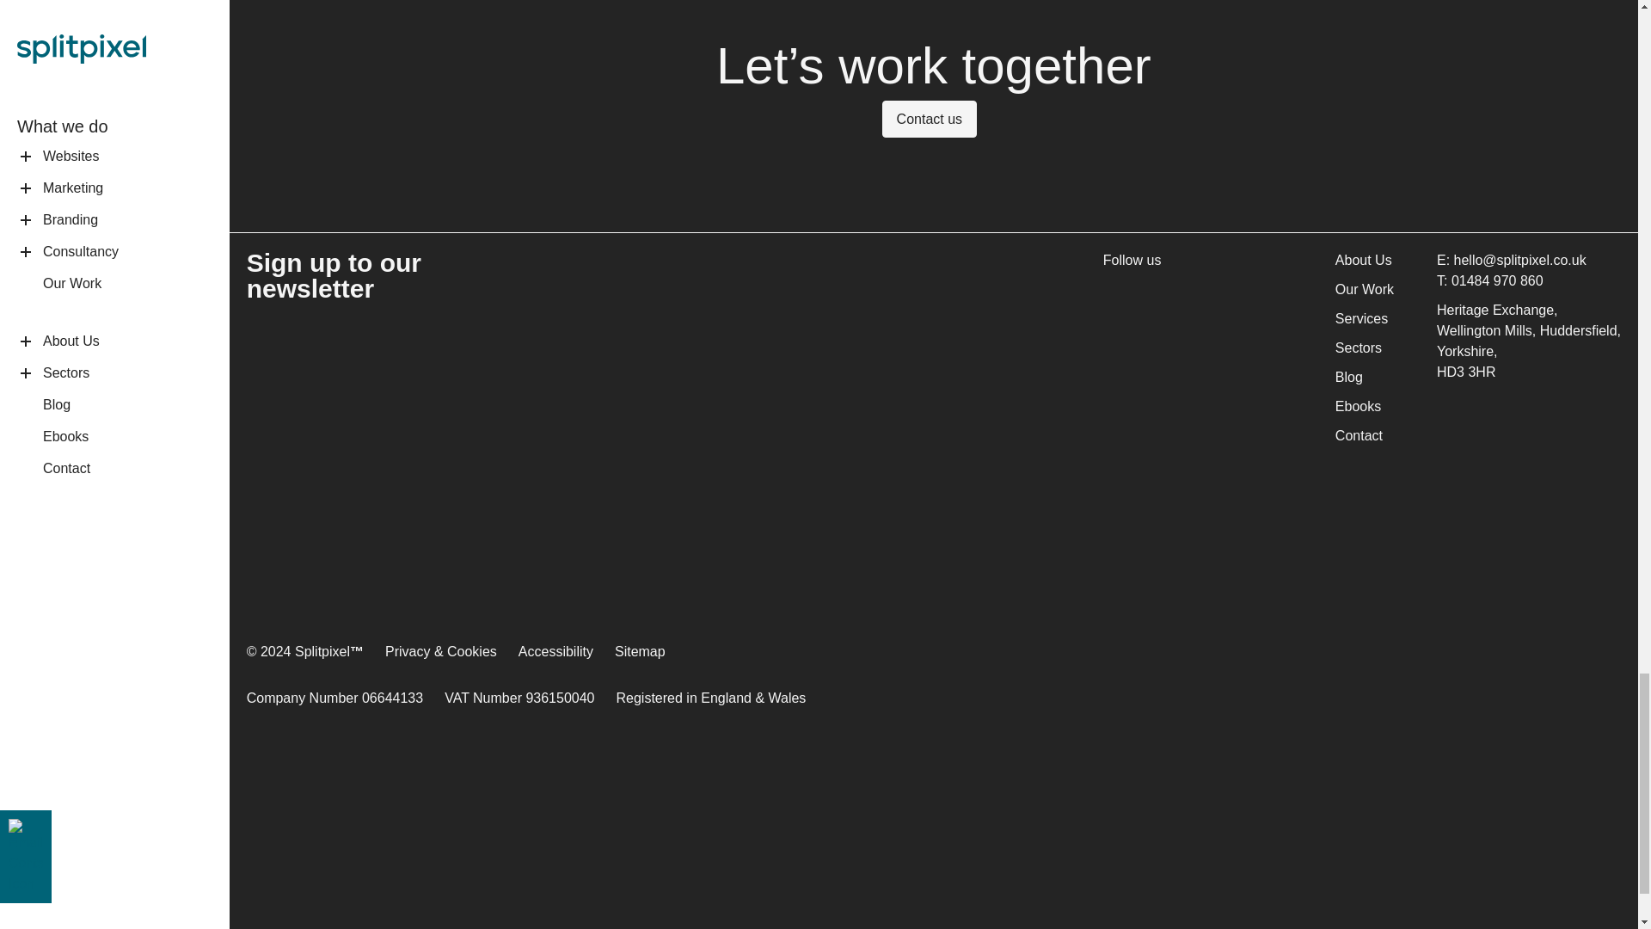  I want to click on View our Ecologi profile, so click(1465, 775).